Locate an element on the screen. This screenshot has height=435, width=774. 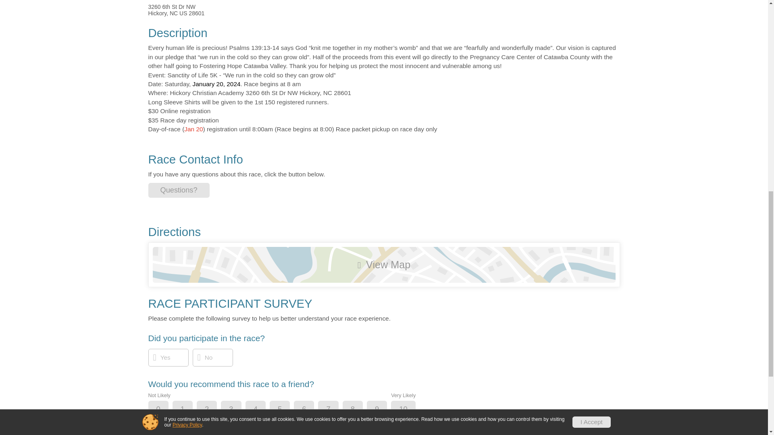
3 is located at coordinates (238, 409).